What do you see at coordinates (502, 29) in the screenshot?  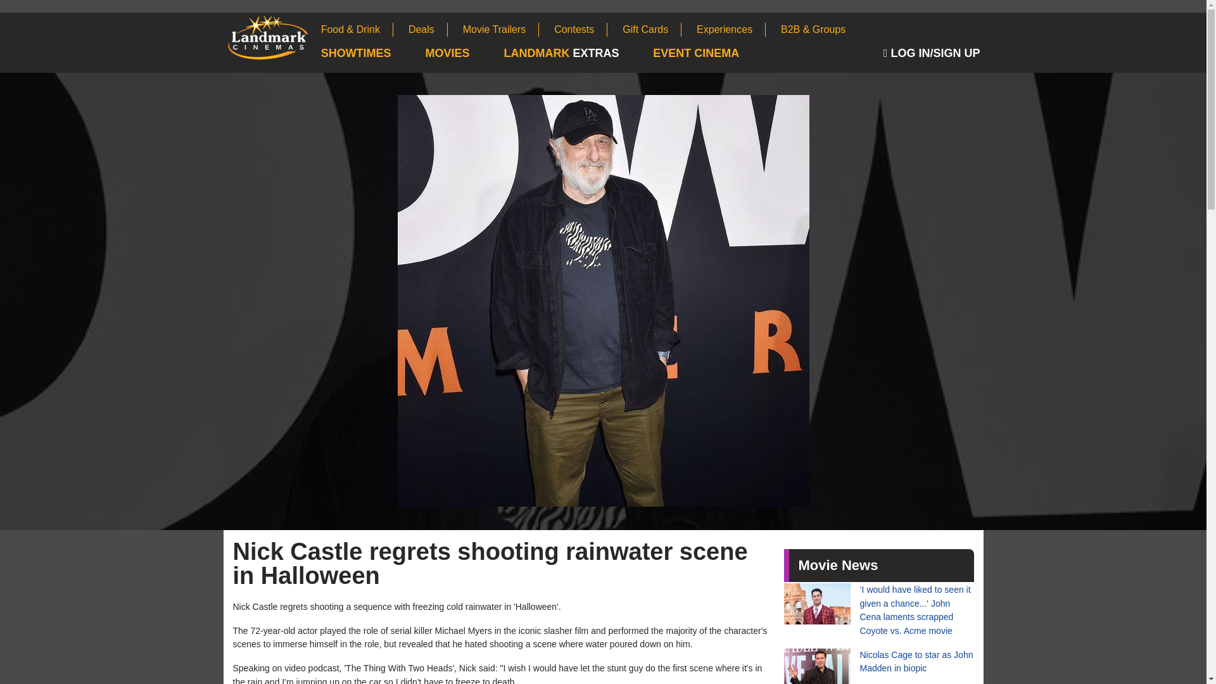 I see `Watch Movie Trailers` at bounding box center [502, 29].